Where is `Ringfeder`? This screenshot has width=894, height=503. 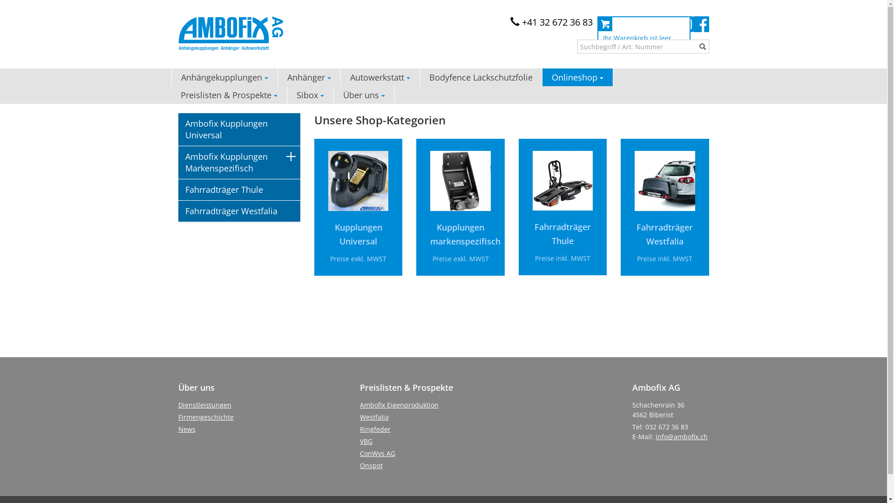 Ringfeder is located at coordinates (375, 429).